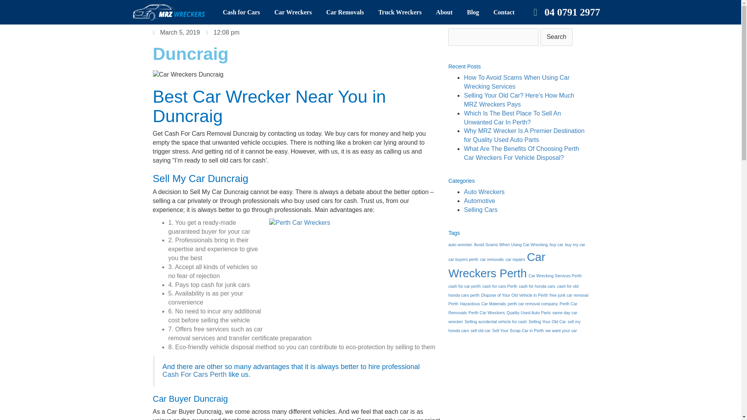 The image size is (747, 420). Describe the element at coordinates (345, 12) in the screenshot. I see `Car Removals` at that location.